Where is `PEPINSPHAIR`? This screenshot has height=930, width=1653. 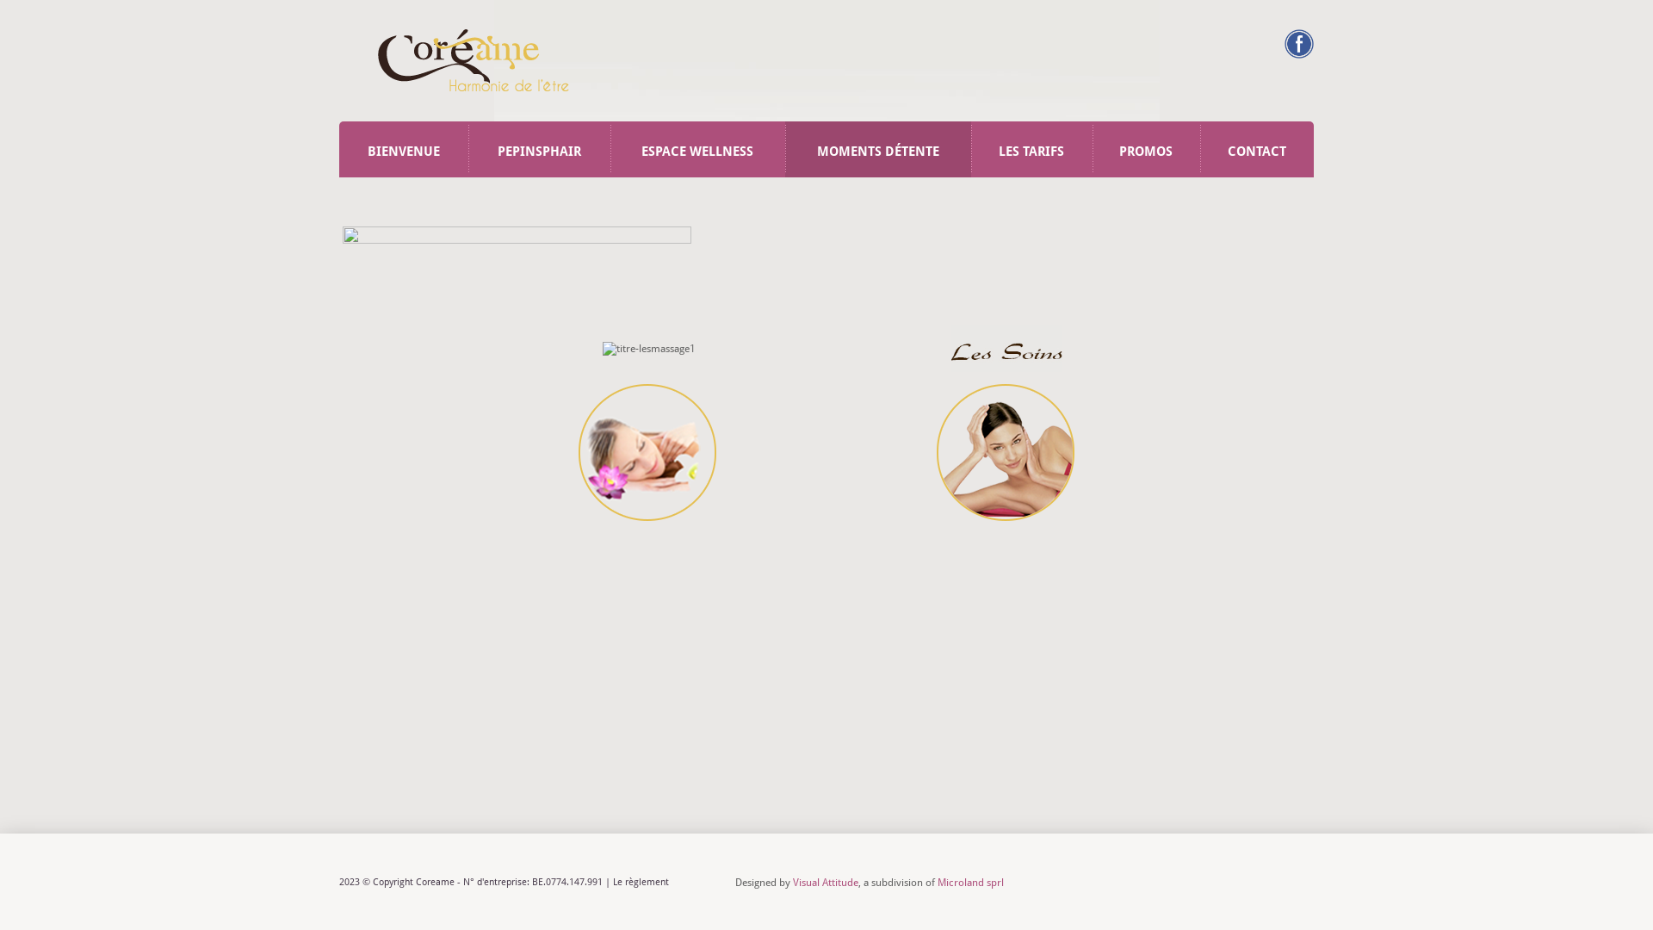
PEPINSPHAIR is located at coordinates (539, 150).